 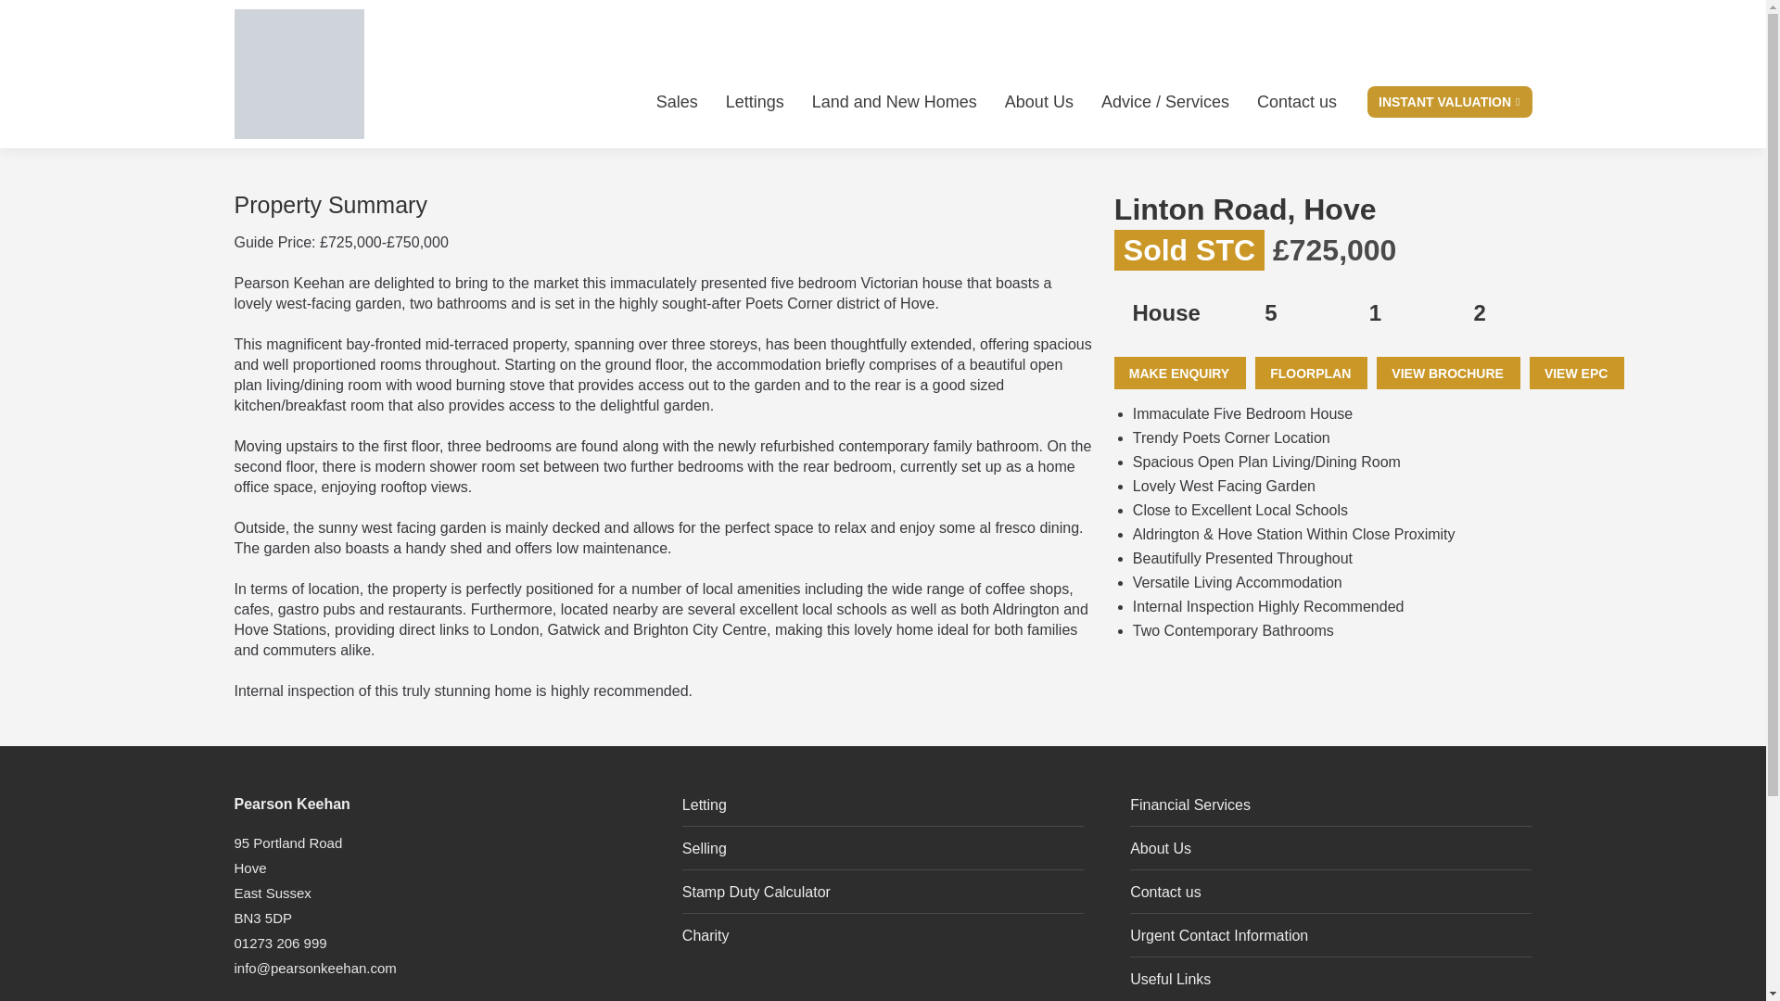 What do you see at coordinates (1450, 102) in the screenshot?
I see `INSTANT VALUATION` at bounding box center [1450, 102].